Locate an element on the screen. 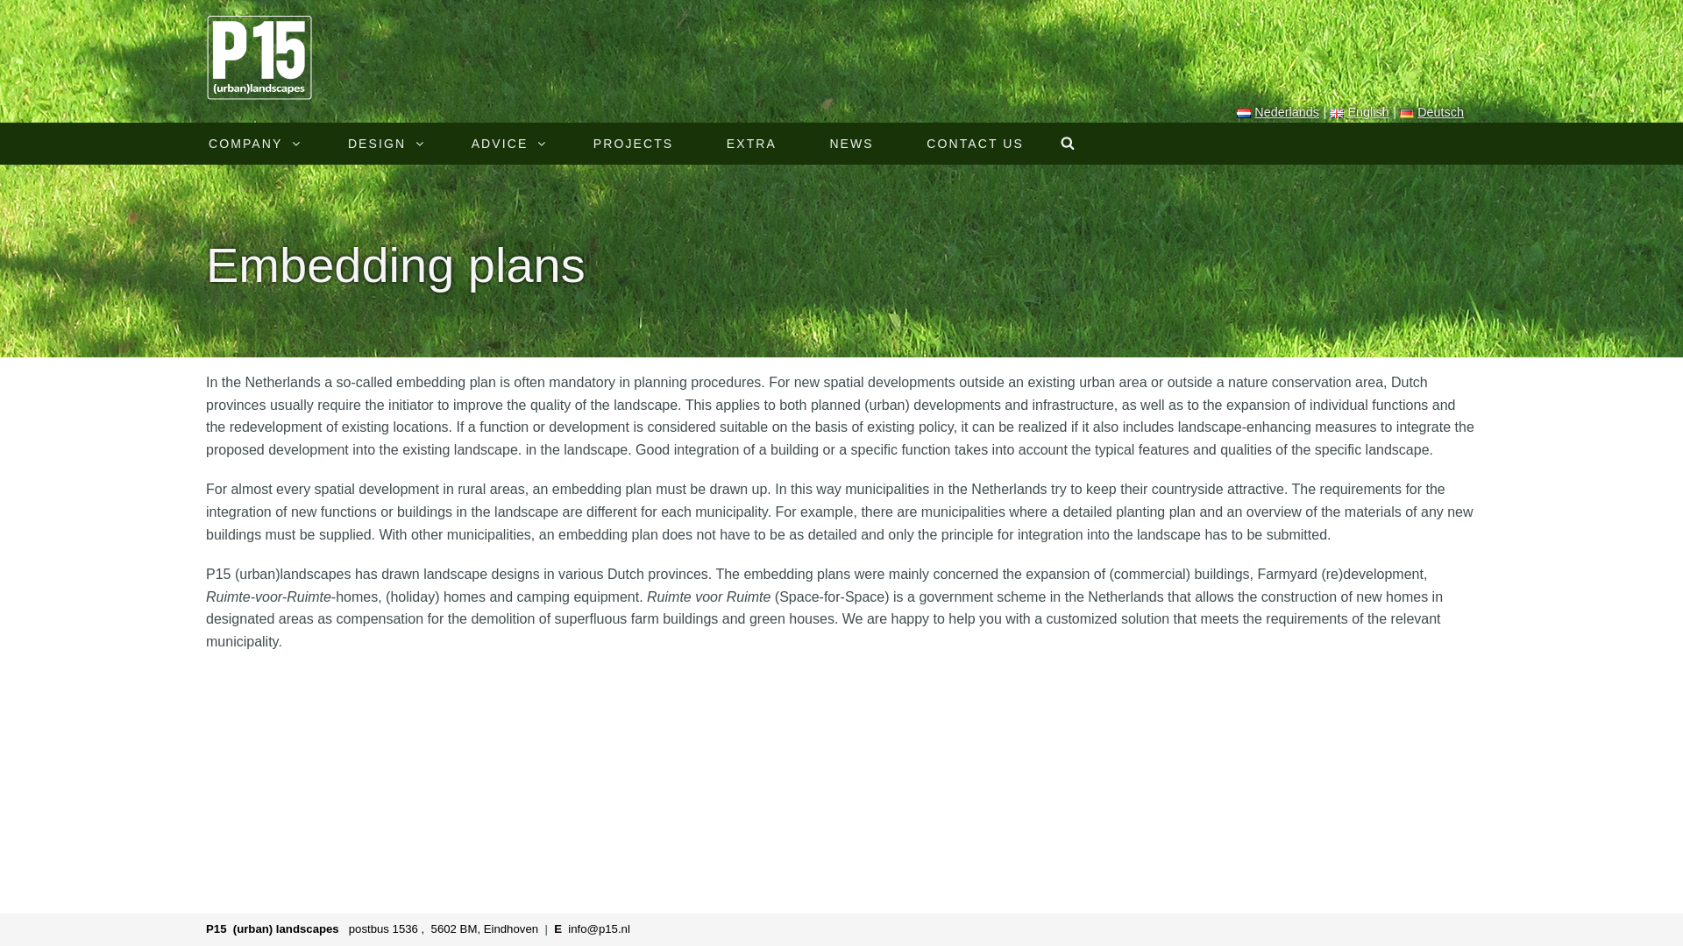  NEWS is located at coordinates (850, 144).